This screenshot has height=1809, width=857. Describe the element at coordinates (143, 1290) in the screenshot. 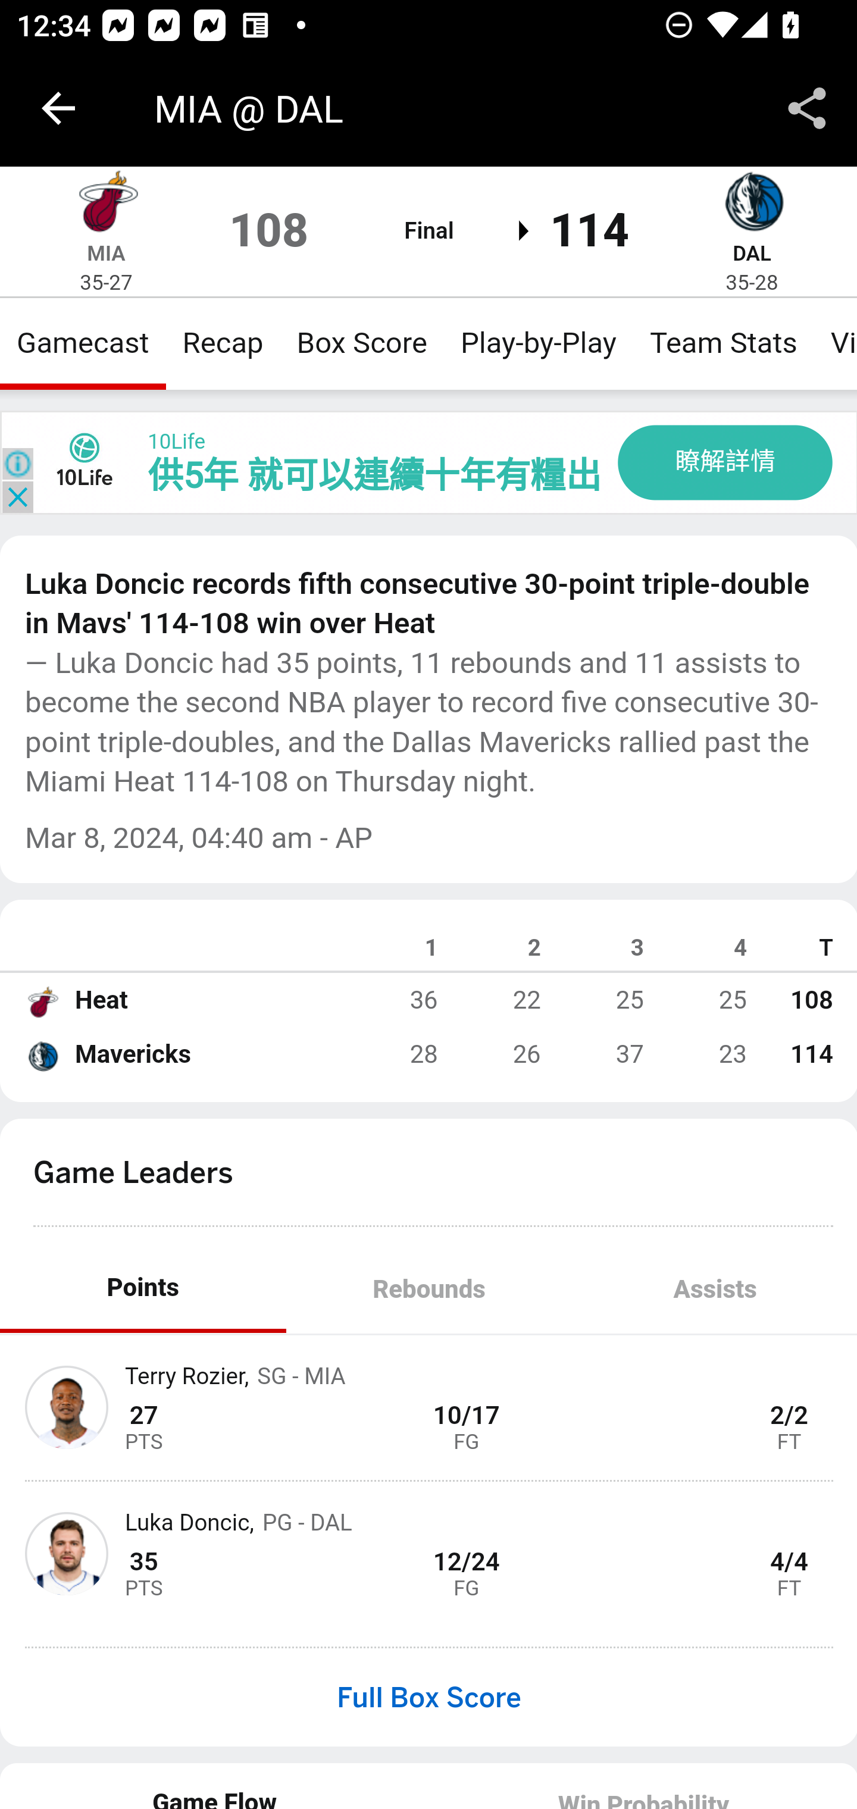

I see `Points` at that location.